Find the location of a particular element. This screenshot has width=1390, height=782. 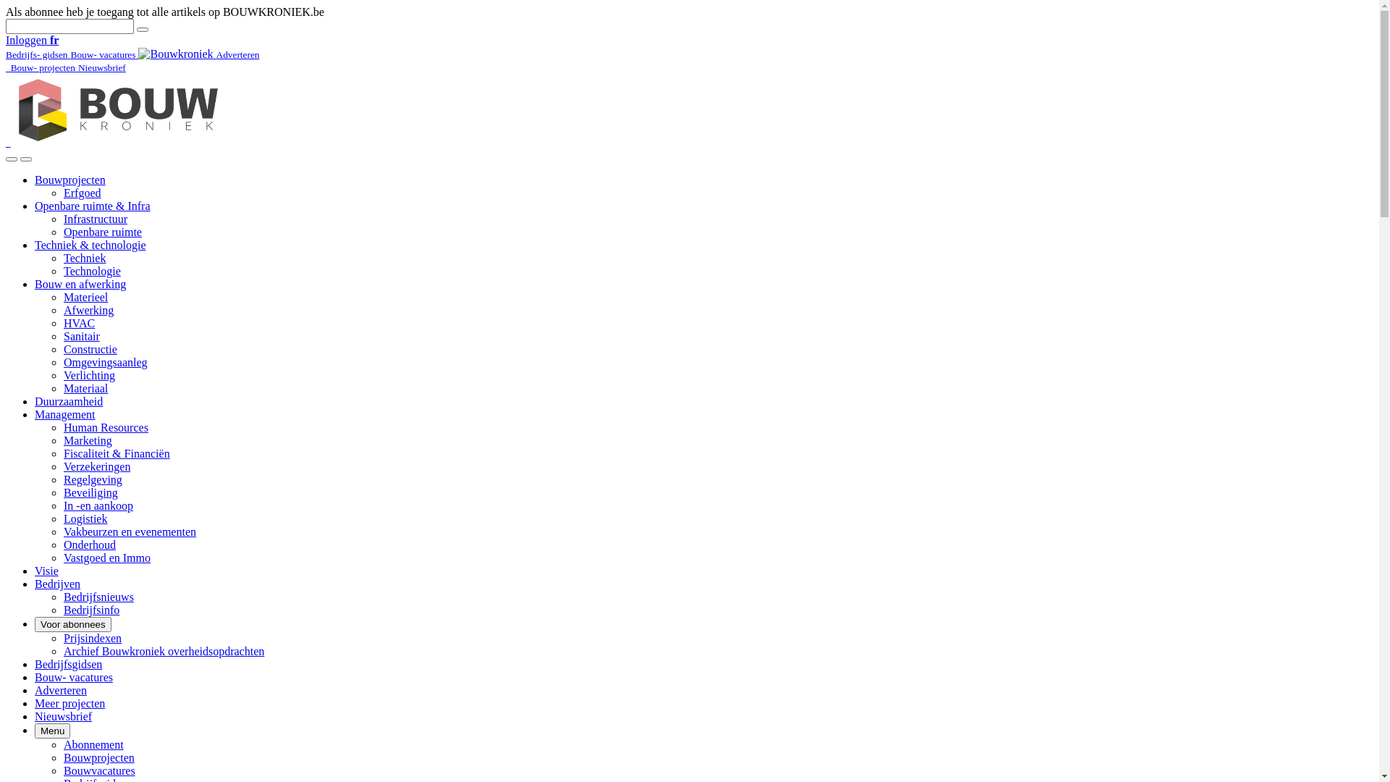

Inloggen is located at coordinates (28, 41).